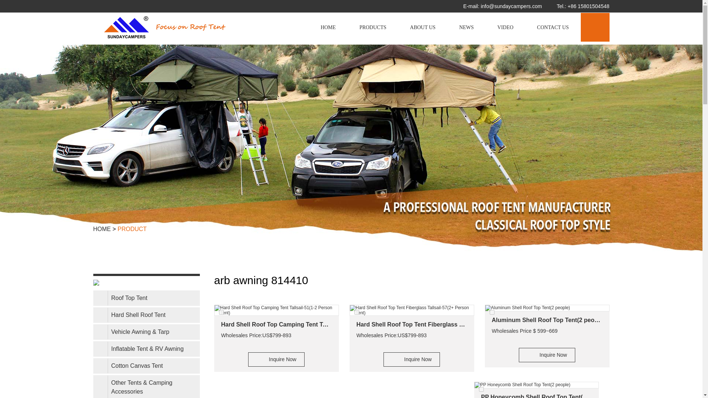  Describe the element at coordinates (492, 313) in the screenshot. I see `on` at that location.